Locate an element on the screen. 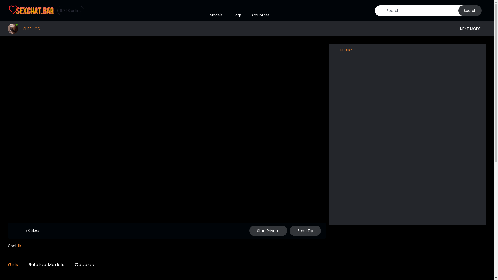 This screenshot has height=280, width=498. PUBLIC is located at coordinates (343, 50).